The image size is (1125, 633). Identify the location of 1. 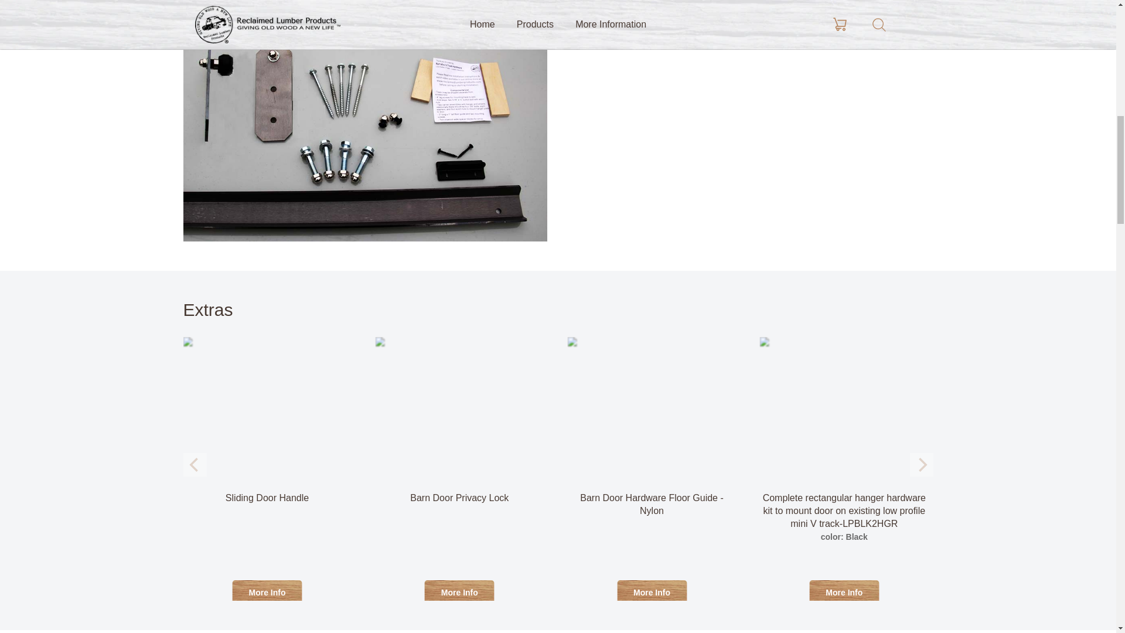
(657, 2).